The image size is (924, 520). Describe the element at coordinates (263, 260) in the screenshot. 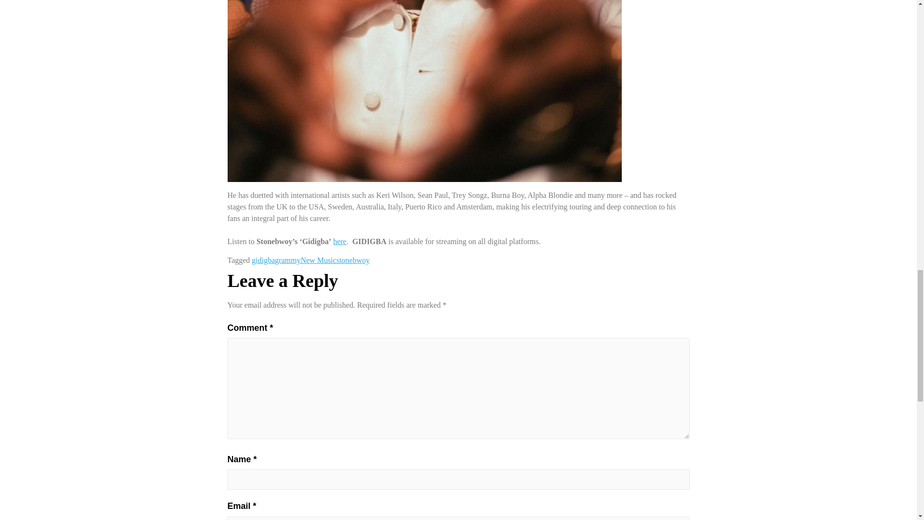

I see `gidigba` at that location.